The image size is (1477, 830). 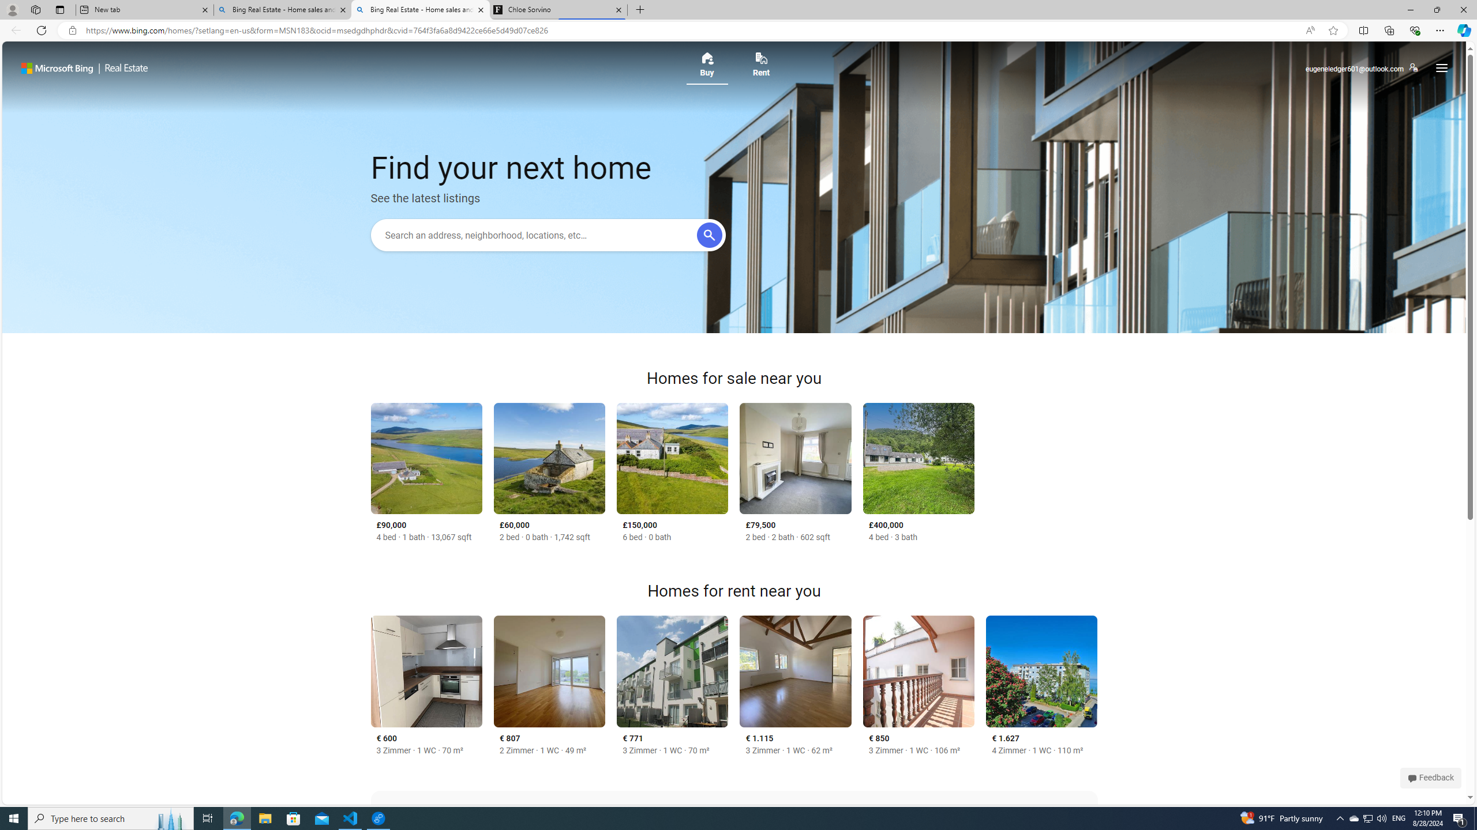 What do you see at coordinates (706, 68) in the screenshot?
I see `Buy` at bounding box center [706, 68].